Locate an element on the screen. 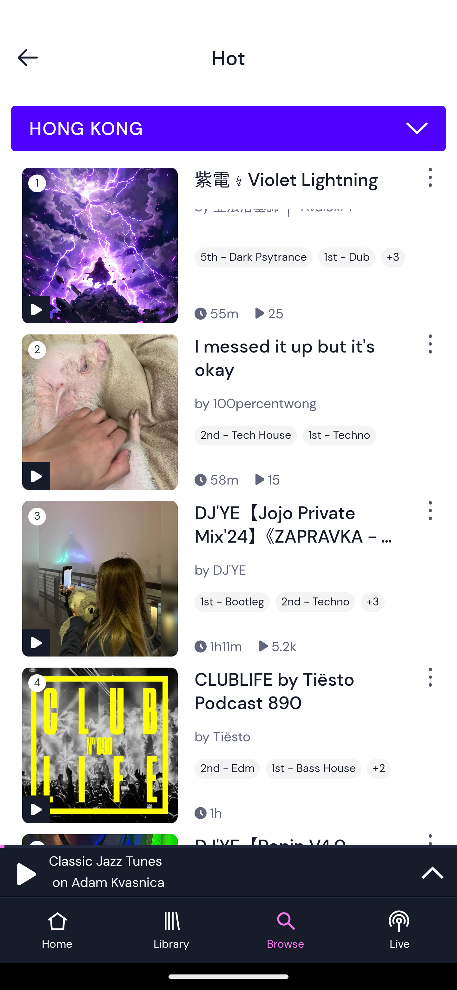 This screenshot has width=457, height=990. Show Options Menu Button is located at coordinates (429, 682).